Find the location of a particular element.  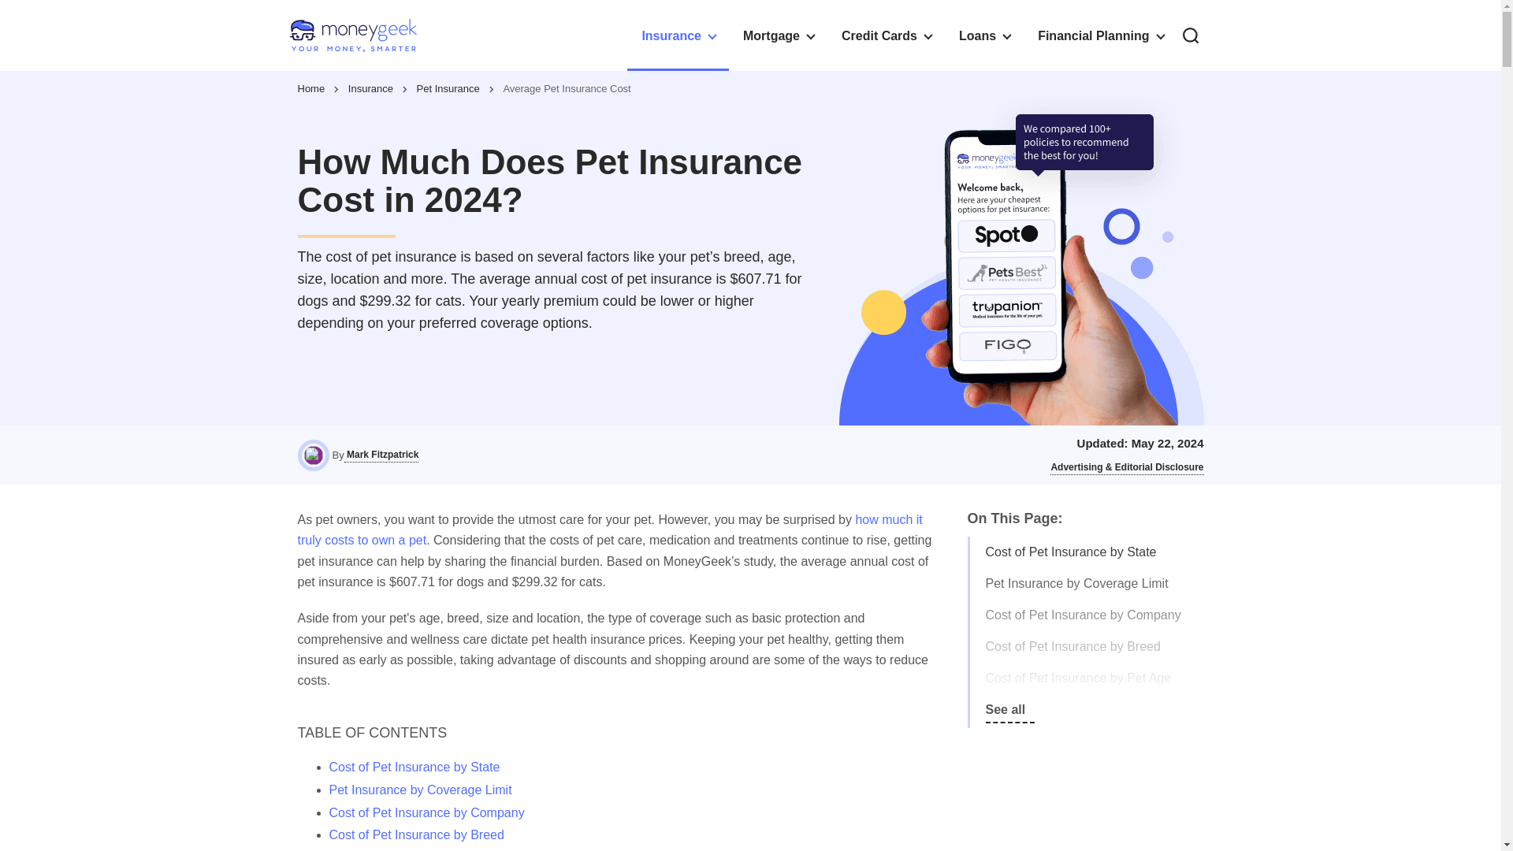

Mortgage is located at coordinates (779, 35).